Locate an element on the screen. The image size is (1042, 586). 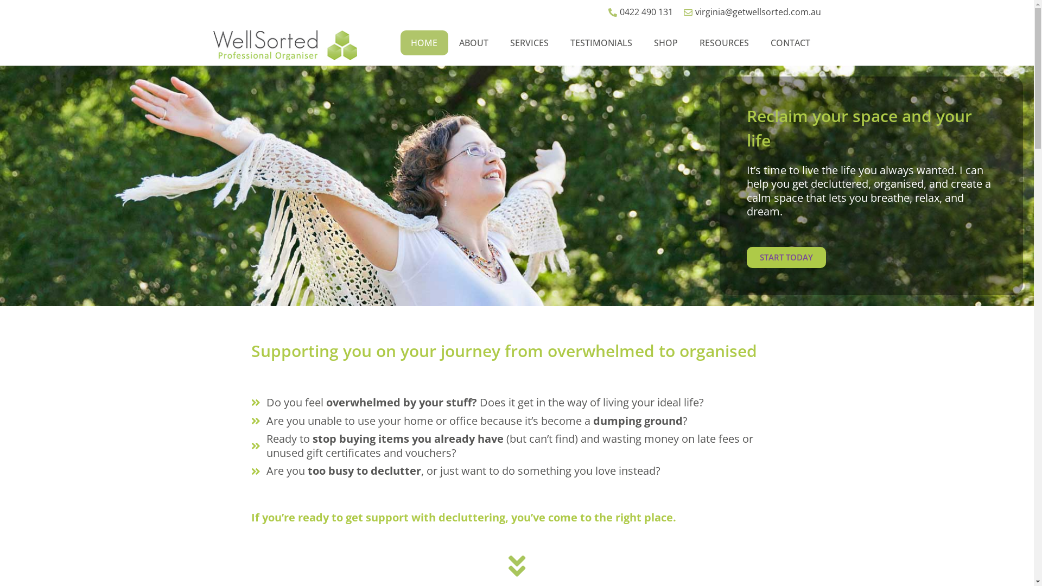
TESTIMONIALS is located at coordinates (601, 43).